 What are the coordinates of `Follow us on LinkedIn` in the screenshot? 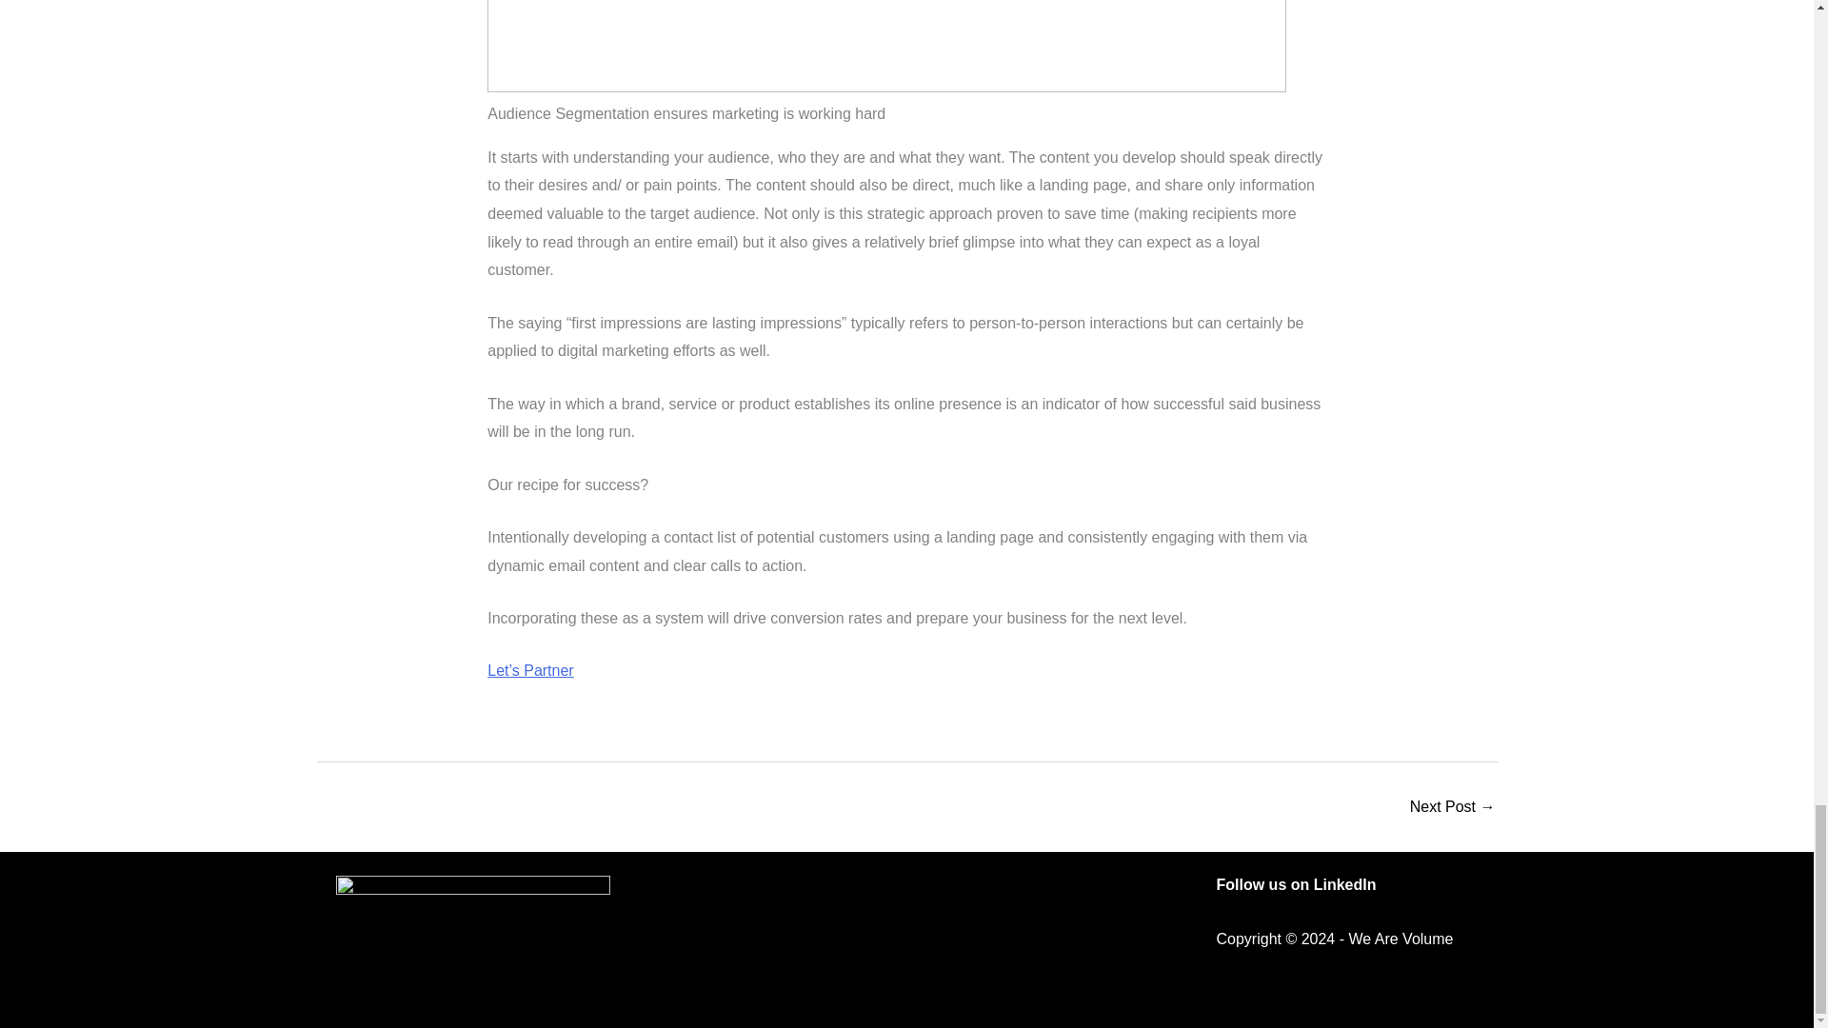 It's located at (1297, 885).